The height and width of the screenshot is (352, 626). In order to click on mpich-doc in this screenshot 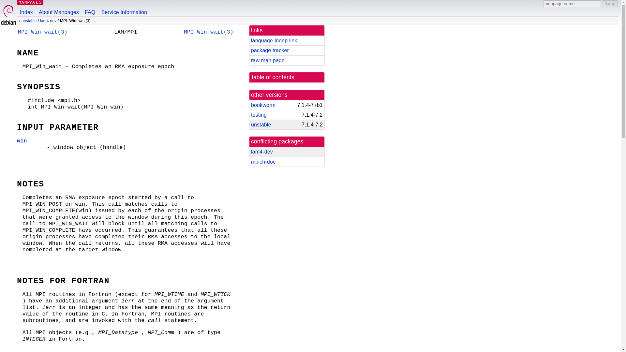, I will do `click(263, 162)`.